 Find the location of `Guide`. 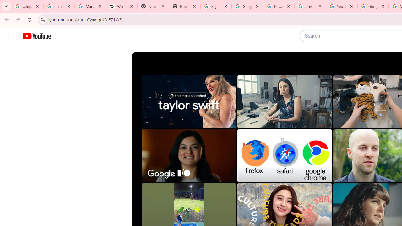

Guide is located at coordinates (11, 36).